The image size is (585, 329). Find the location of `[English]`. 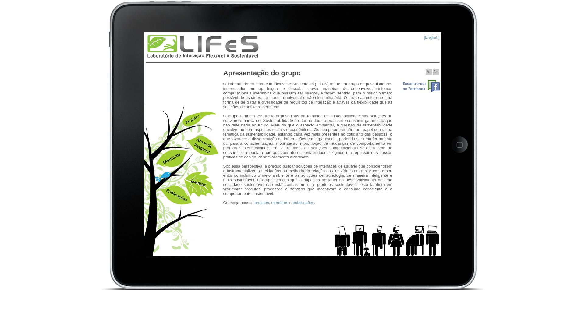

[English] is located at coordinates (431, 37).